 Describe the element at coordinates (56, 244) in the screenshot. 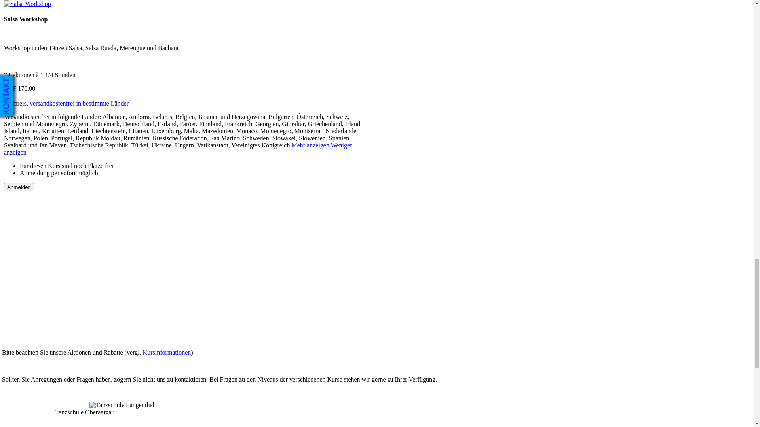

I see `Hochzeit-Tanzkurs` at that location.